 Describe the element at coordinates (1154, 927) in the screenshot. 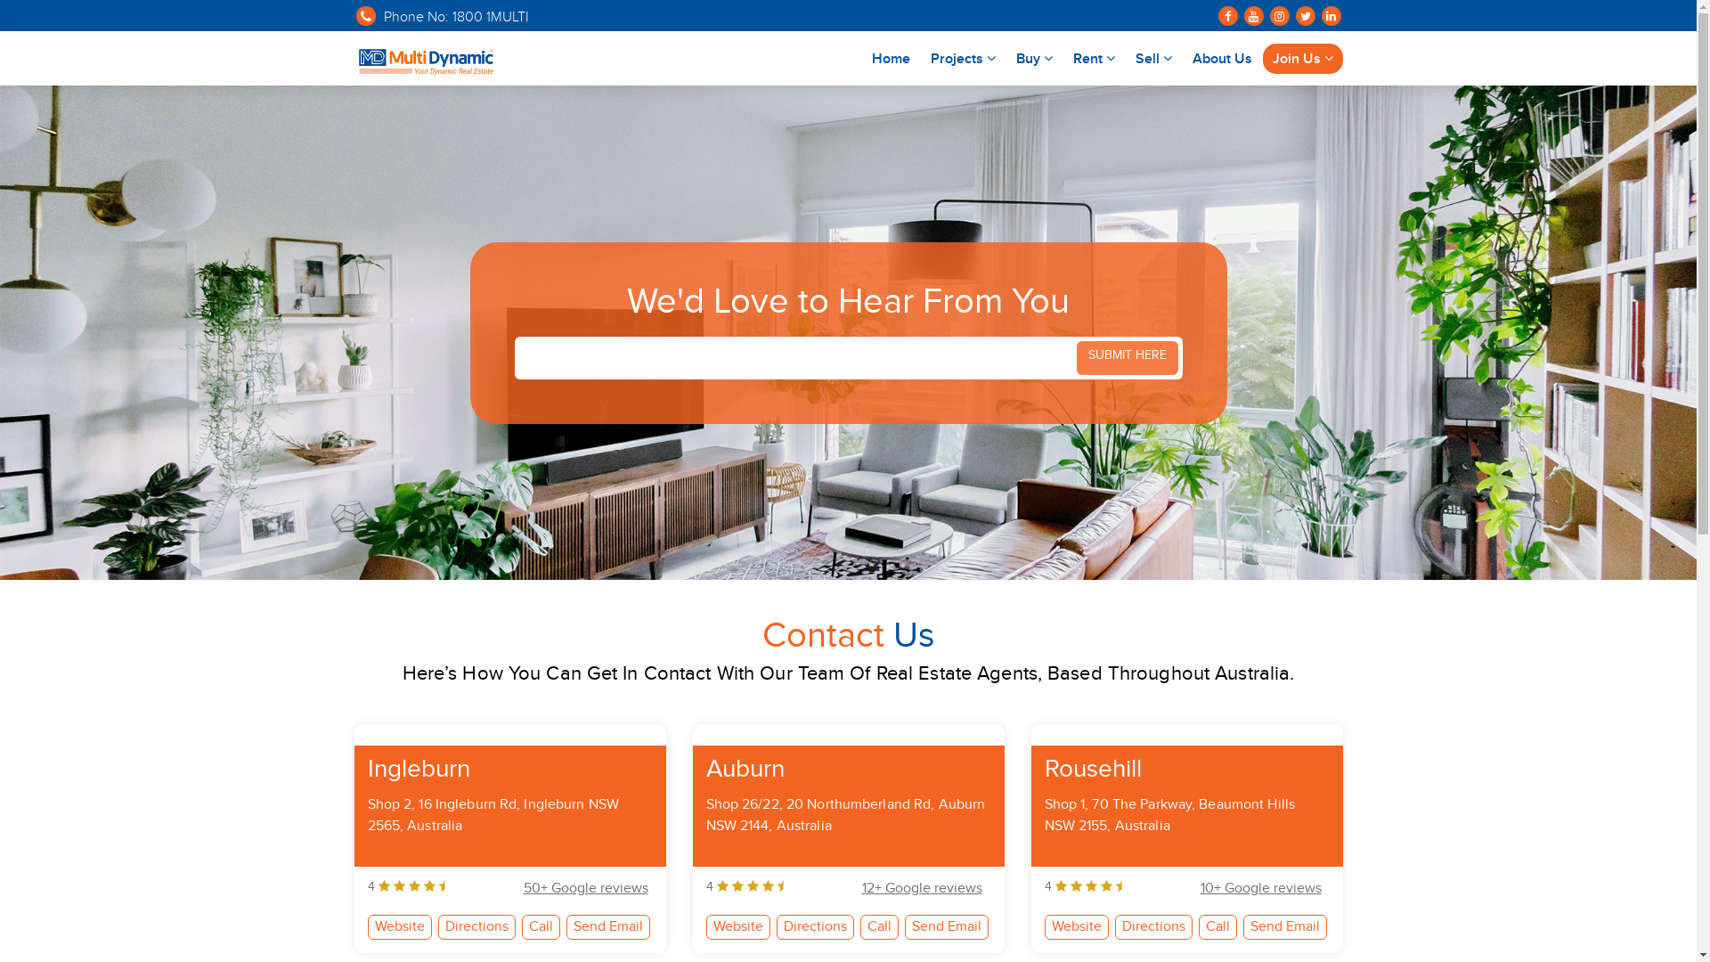

I see `Directions` at that location.